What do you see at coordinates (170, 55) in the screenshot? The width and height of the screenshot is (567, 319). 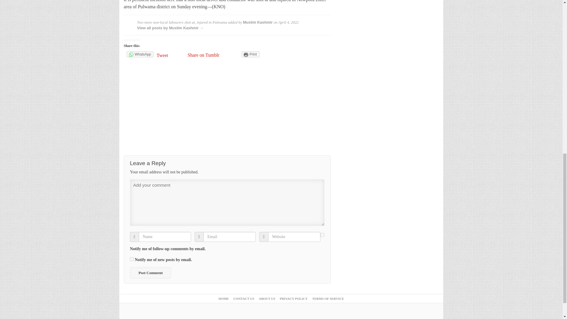 I see `Tweet` at bounding box center [170, 55].